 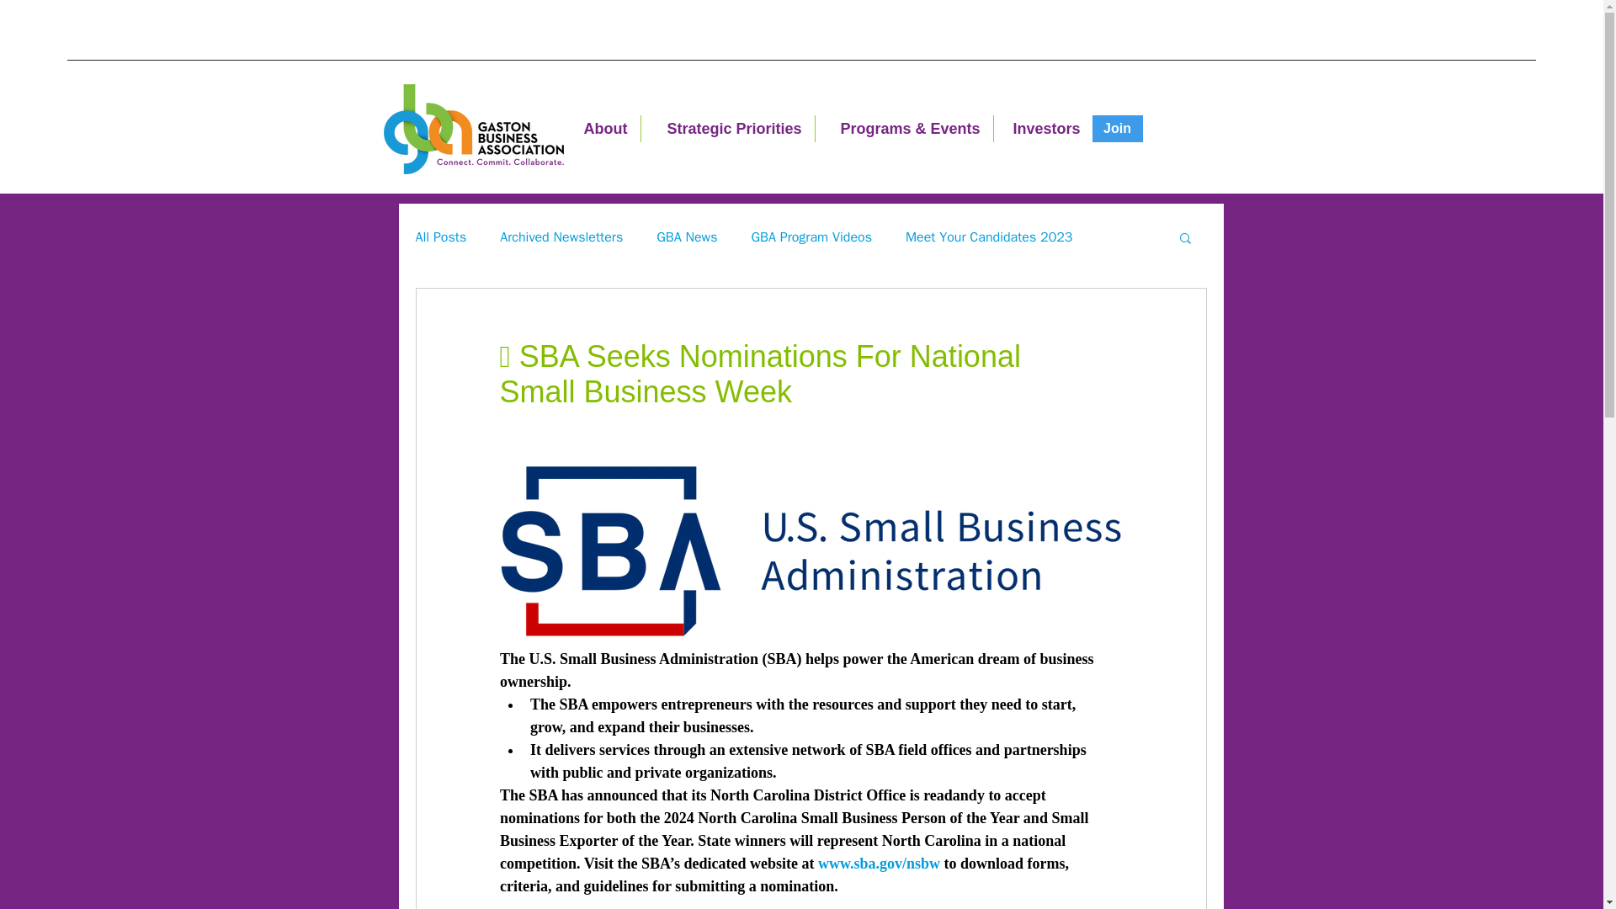 I want to click on Join, so click(x=1117, y=128).